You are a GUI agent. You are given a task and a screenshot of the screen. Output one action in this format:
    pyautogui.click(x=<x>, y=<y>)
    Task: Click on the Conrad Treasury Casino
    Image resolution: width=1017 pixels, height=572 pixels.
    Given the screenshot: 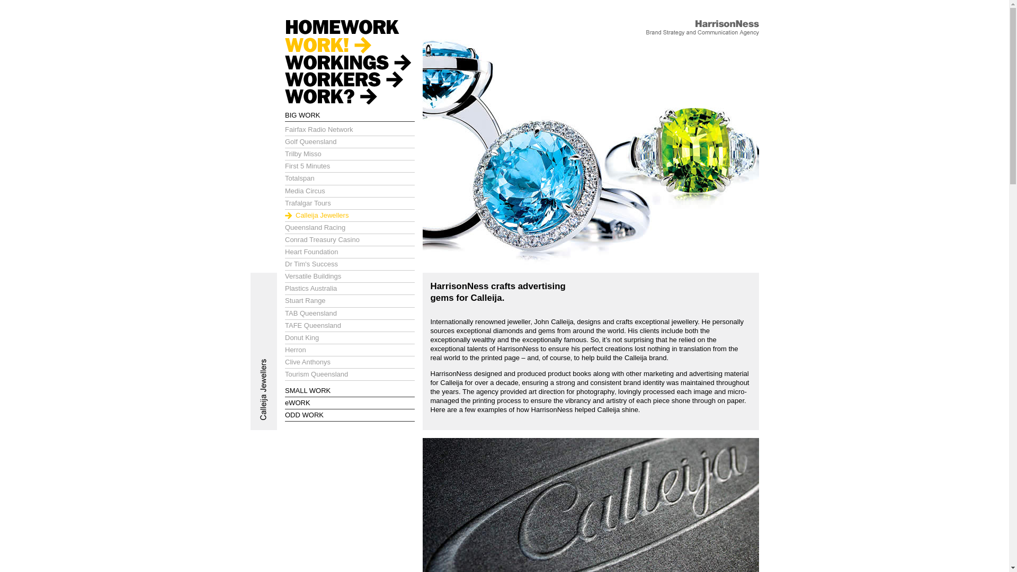 What is the action you would take?
    pyautogui.click(x=350, y=240)
    